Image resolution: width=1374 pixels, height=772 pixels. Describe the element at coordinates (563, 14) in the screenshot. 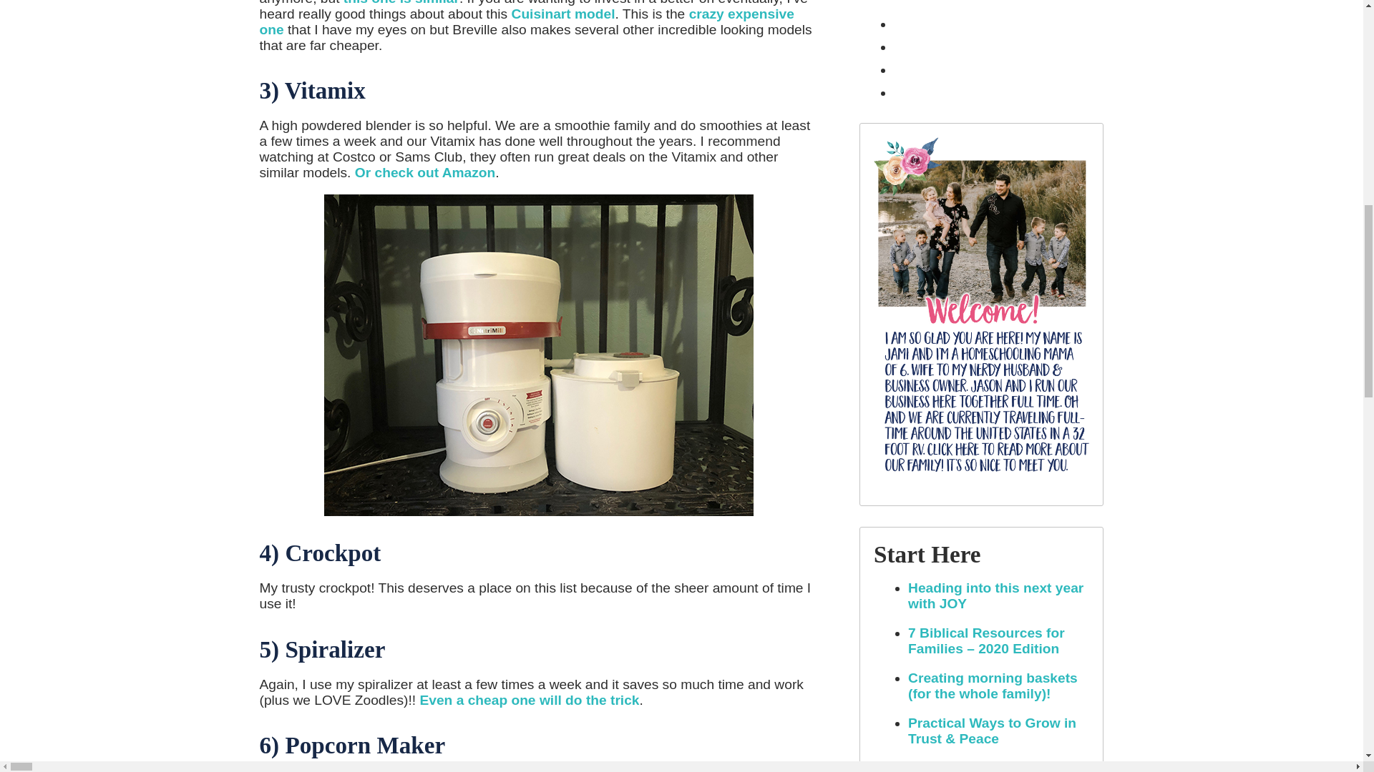

I see `Cuisinart model` at that location.